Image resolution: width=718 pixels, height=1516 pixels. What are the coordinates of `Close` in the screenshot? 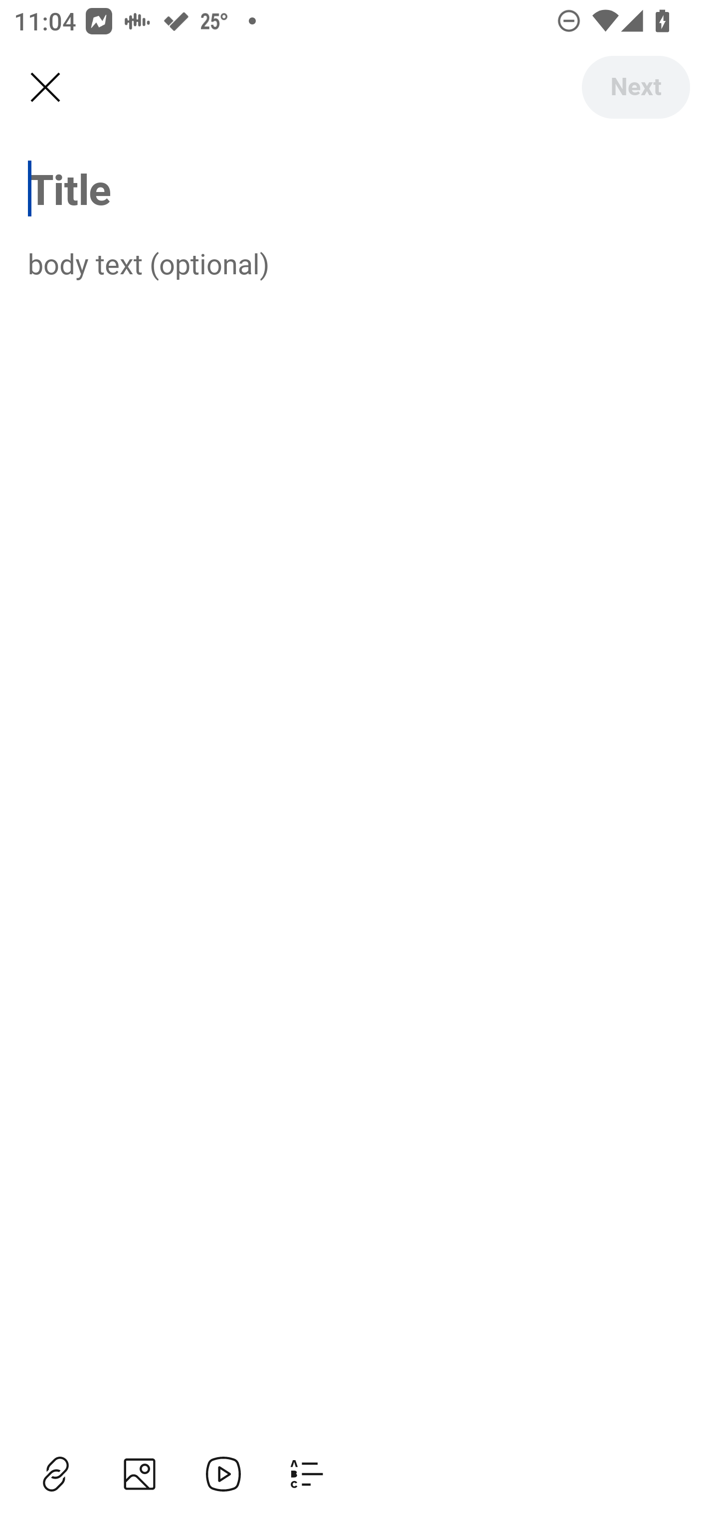 It's located at (45, 88).